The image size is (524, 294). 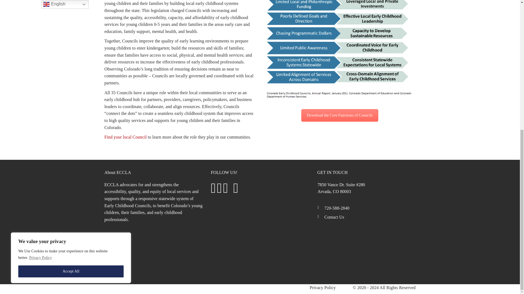 I want to click on Before and After Councils, so click(x=340, y=50).